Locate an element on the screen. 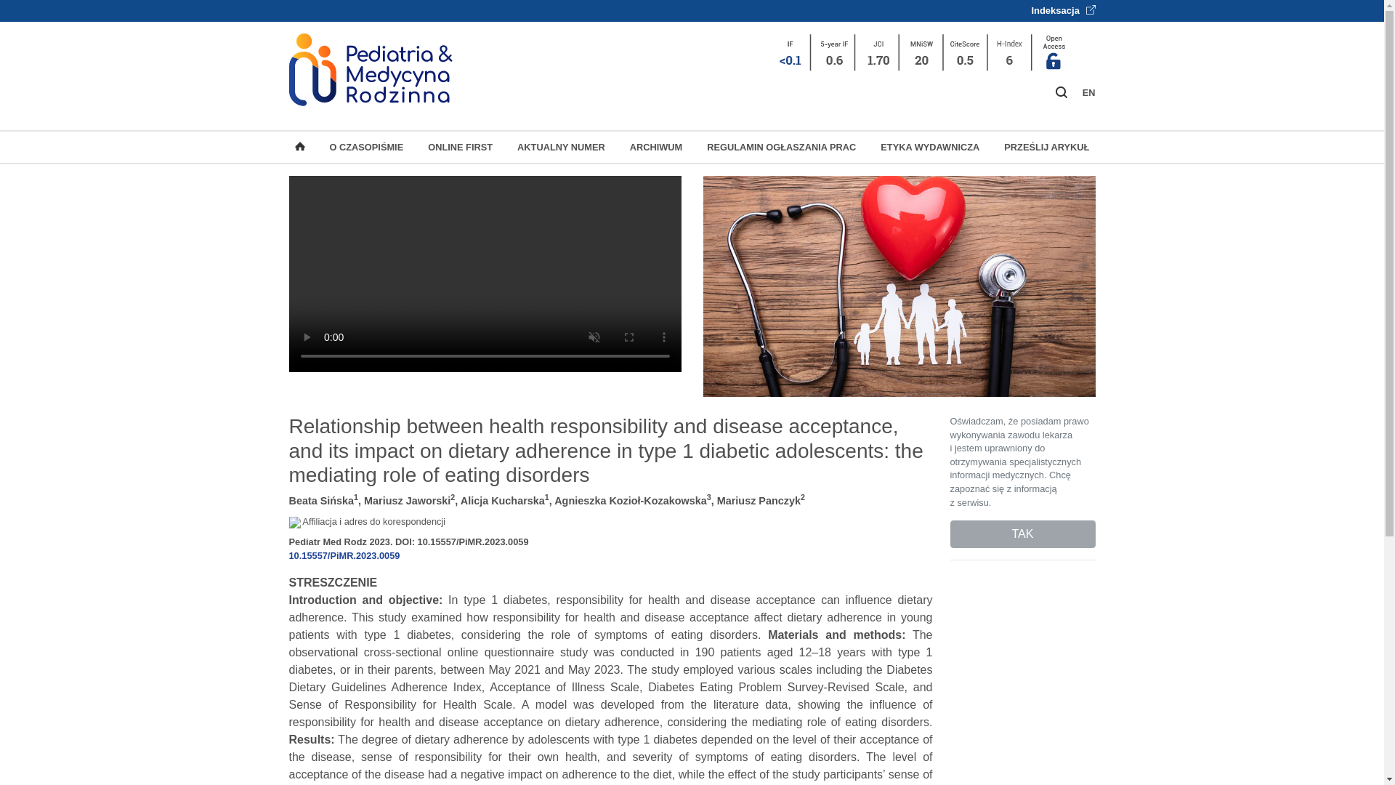  AKTUALNY NUMER is located at coordinates (561, 147).